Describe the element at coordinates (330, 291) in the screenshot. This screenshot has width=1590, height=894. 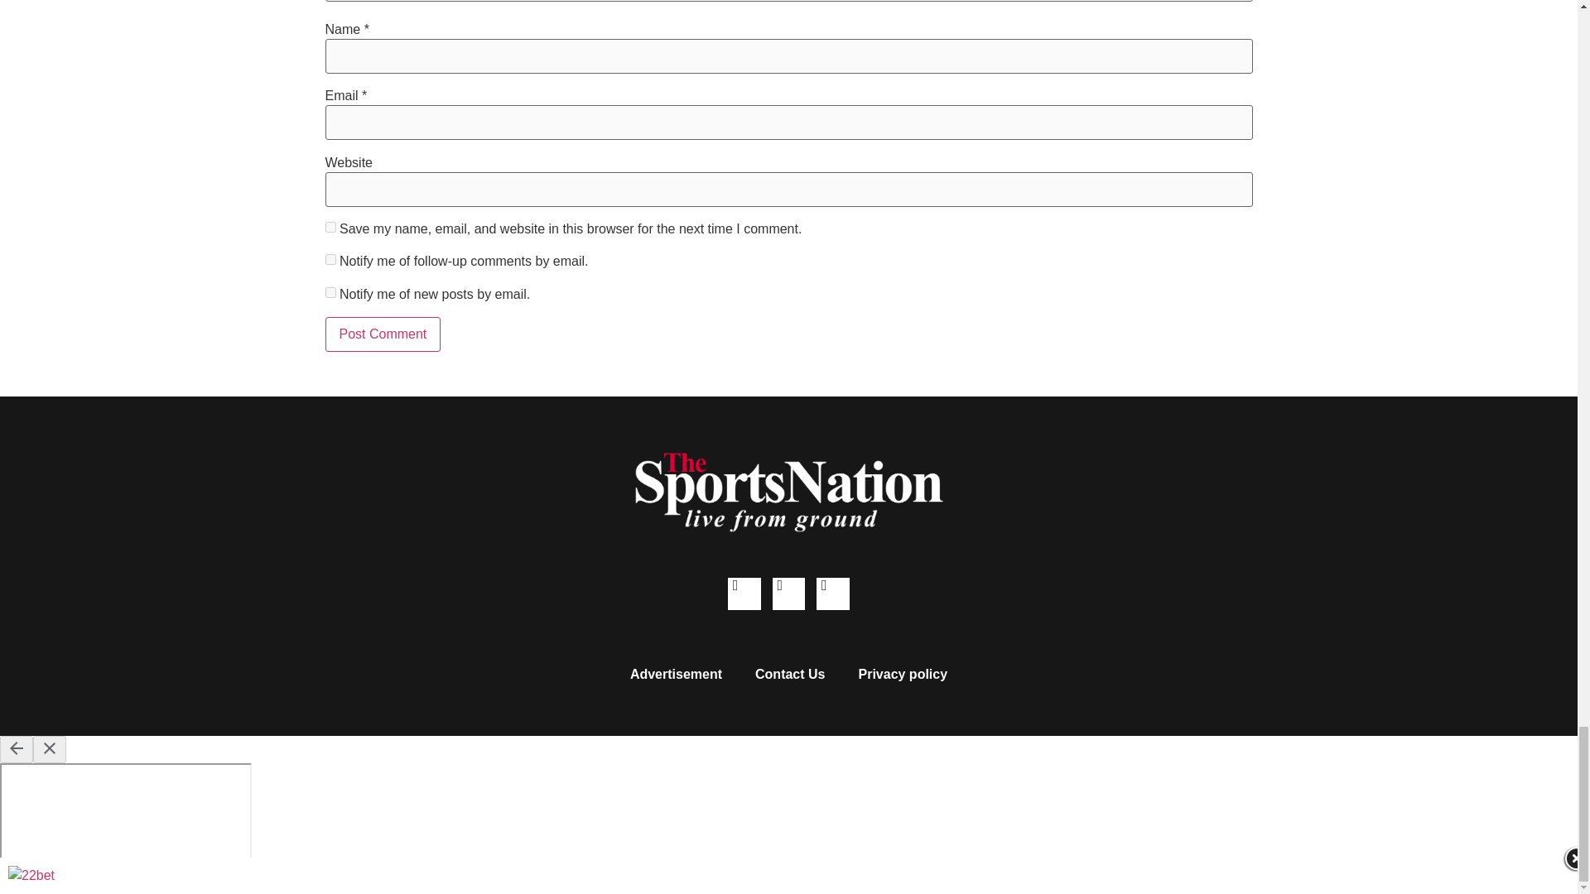
I see `subscribe` at that location.